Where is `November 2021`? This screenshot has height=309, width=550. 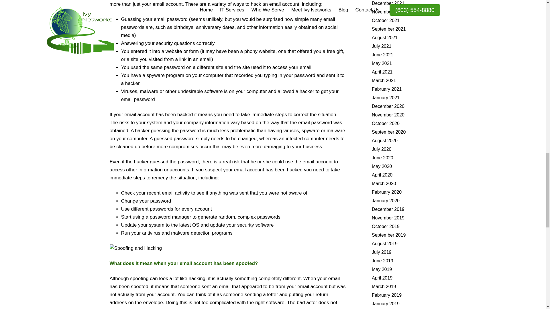
November 2021 is located at coordinates (388, 12).